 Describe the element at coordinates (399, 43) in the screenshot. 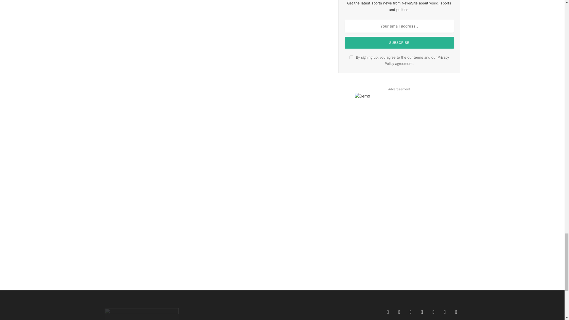

I see `Subscribe` at that location.